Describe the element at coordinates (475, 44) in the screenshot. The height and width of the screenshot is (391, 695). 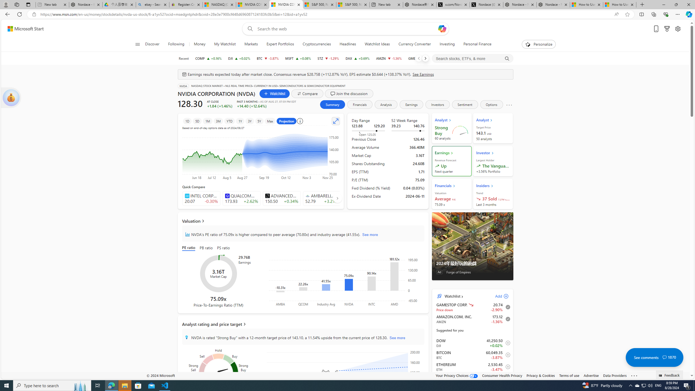
I see `Personal Finance` at that location.